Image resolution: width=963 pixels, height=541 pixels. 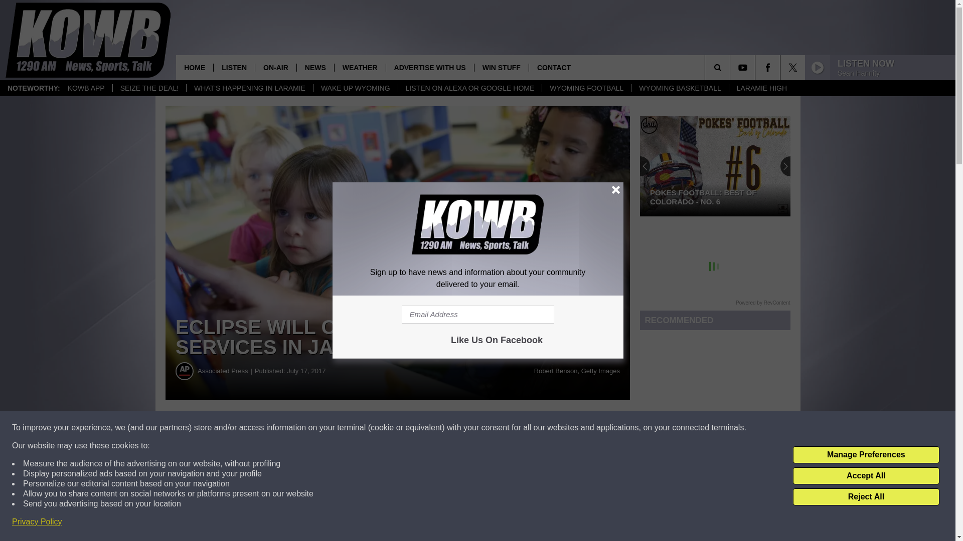 What do you see at coordinates (477, 315) in the screenshot?
I see `Email Address` at bounding box center [477, 315].